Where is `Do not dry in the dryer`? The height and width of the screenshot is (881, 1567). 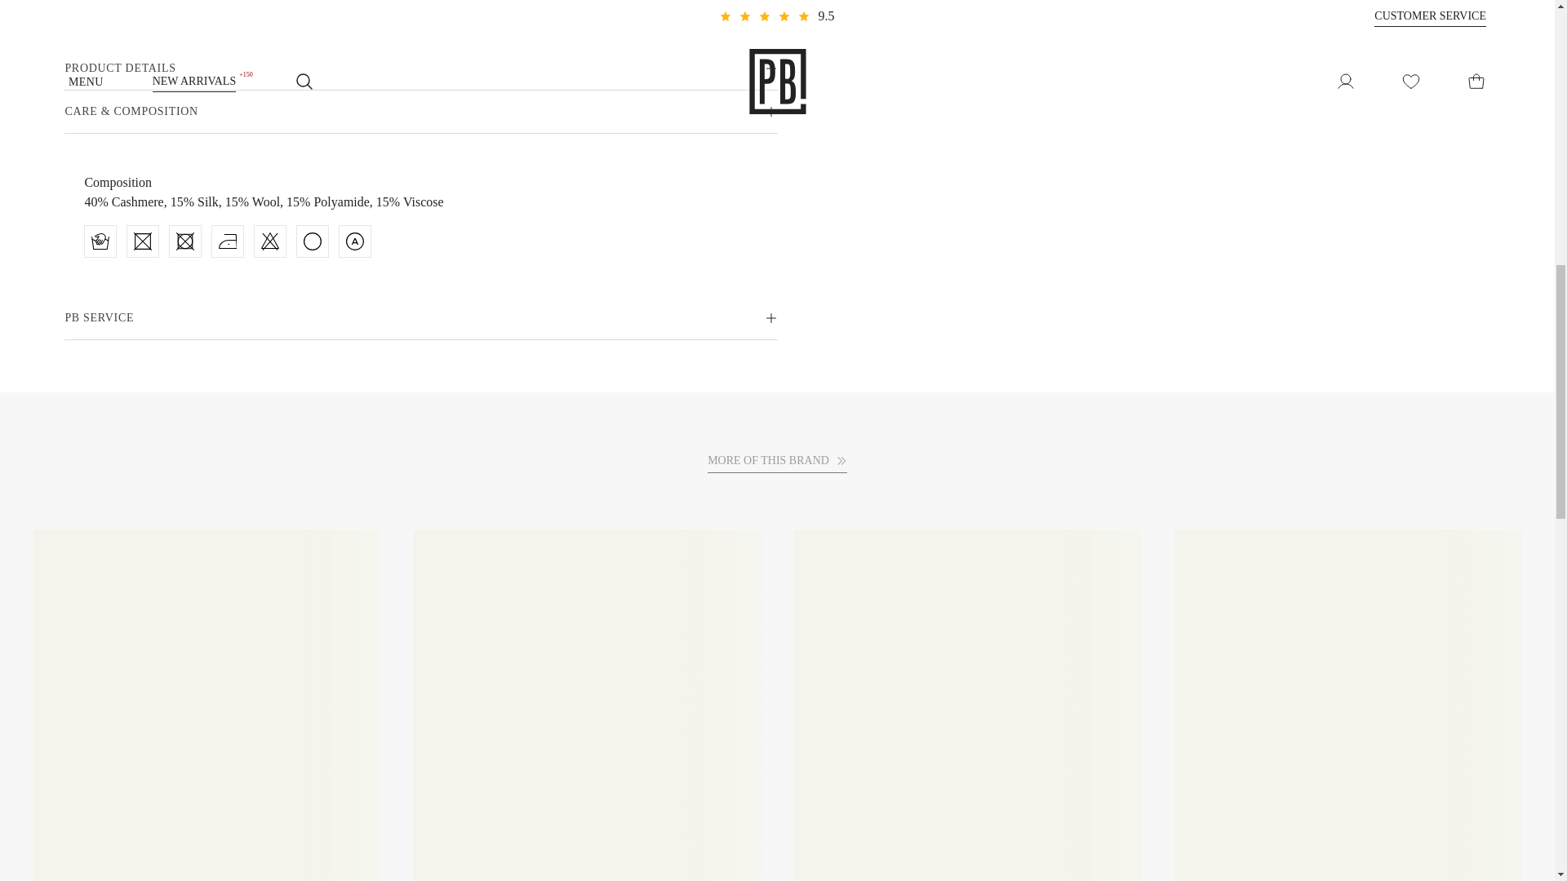
Do not dry in the dryer is located at coordinates (184, 241).